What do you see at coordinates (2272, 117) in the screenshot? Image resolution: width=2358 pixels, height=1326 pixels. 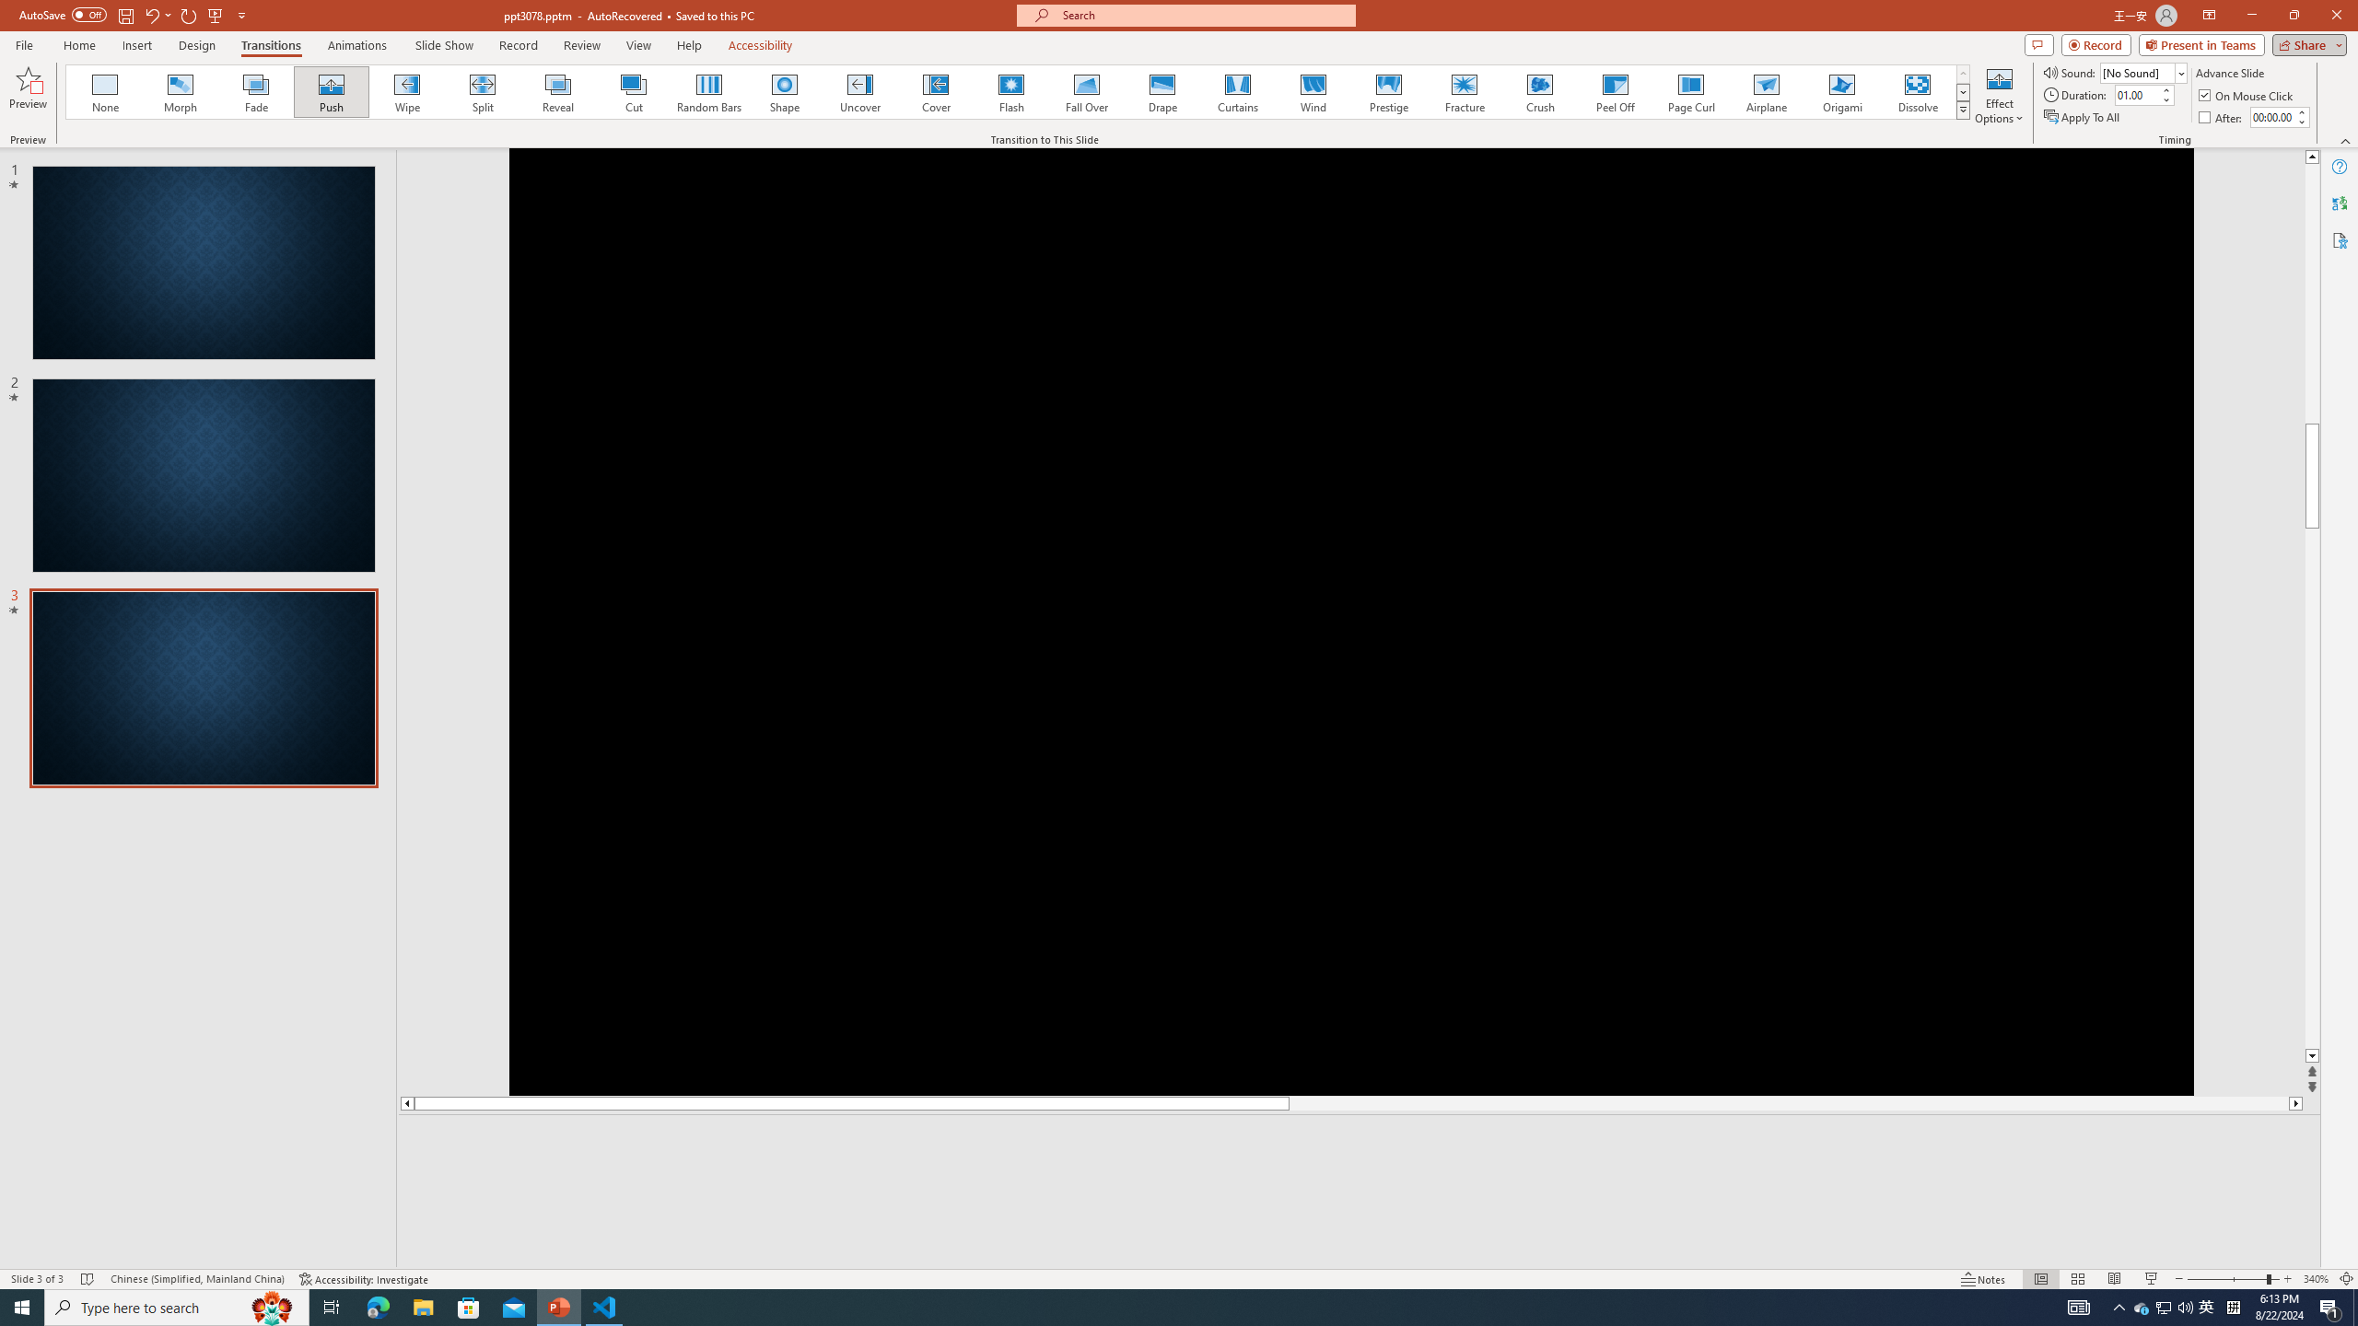 I see `After` at bounding box center [2272, 117].